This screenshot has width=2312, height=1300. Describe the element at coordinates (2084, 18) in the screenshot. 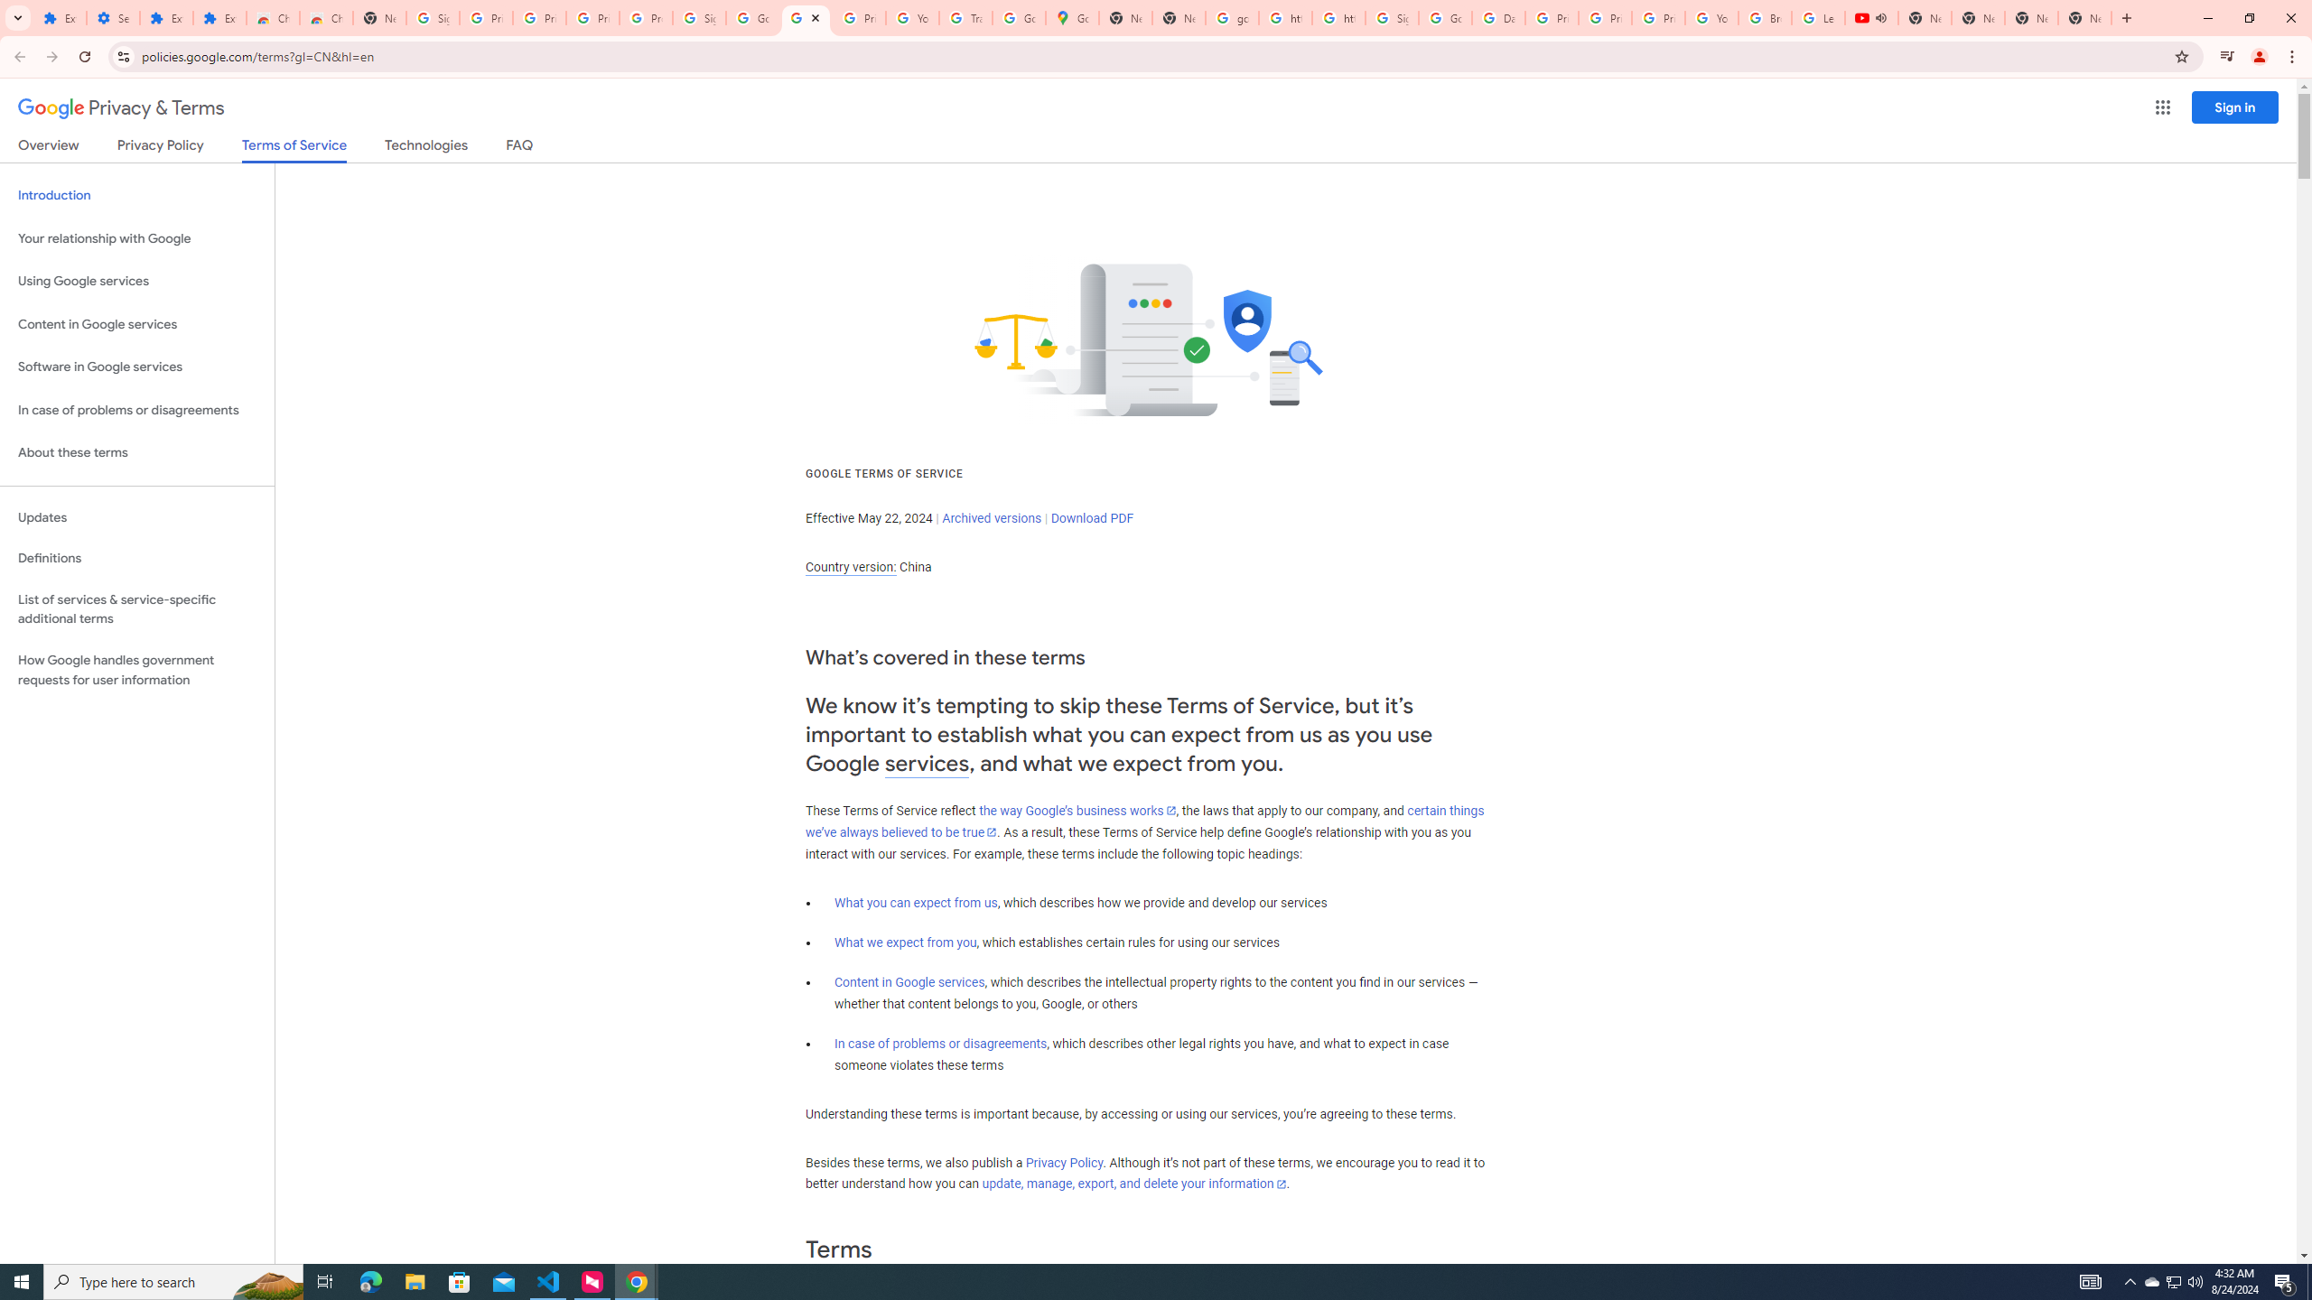

I see `New Tab` at that location.